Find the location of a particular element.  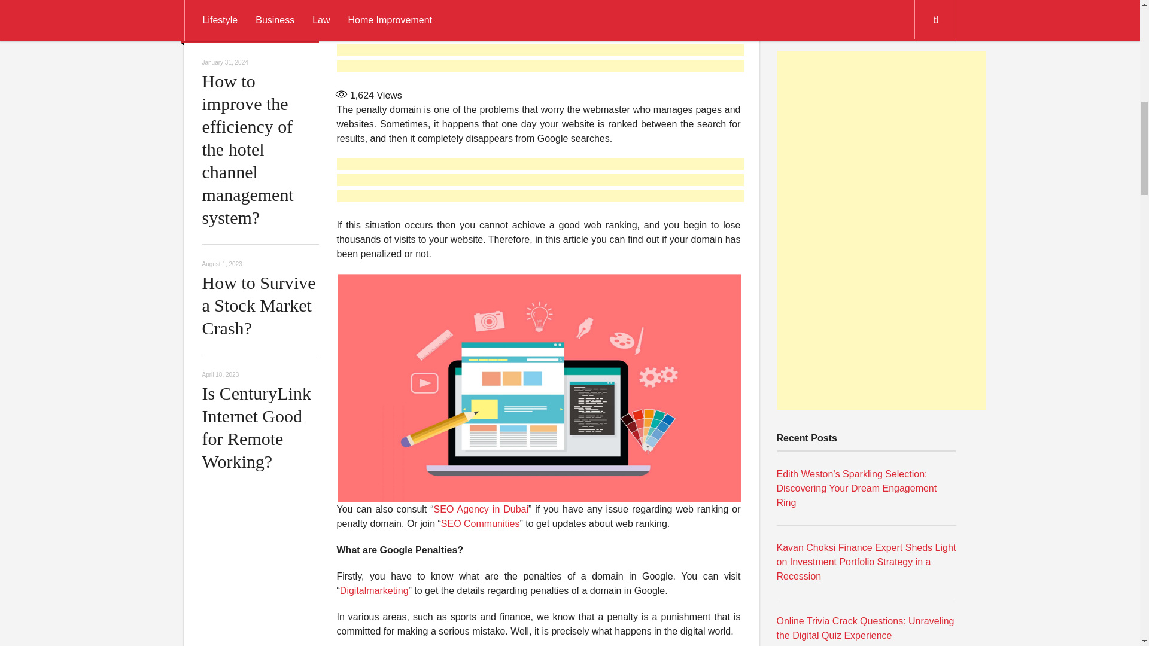

Digitalmarketing is located at coordinates (375, 590).